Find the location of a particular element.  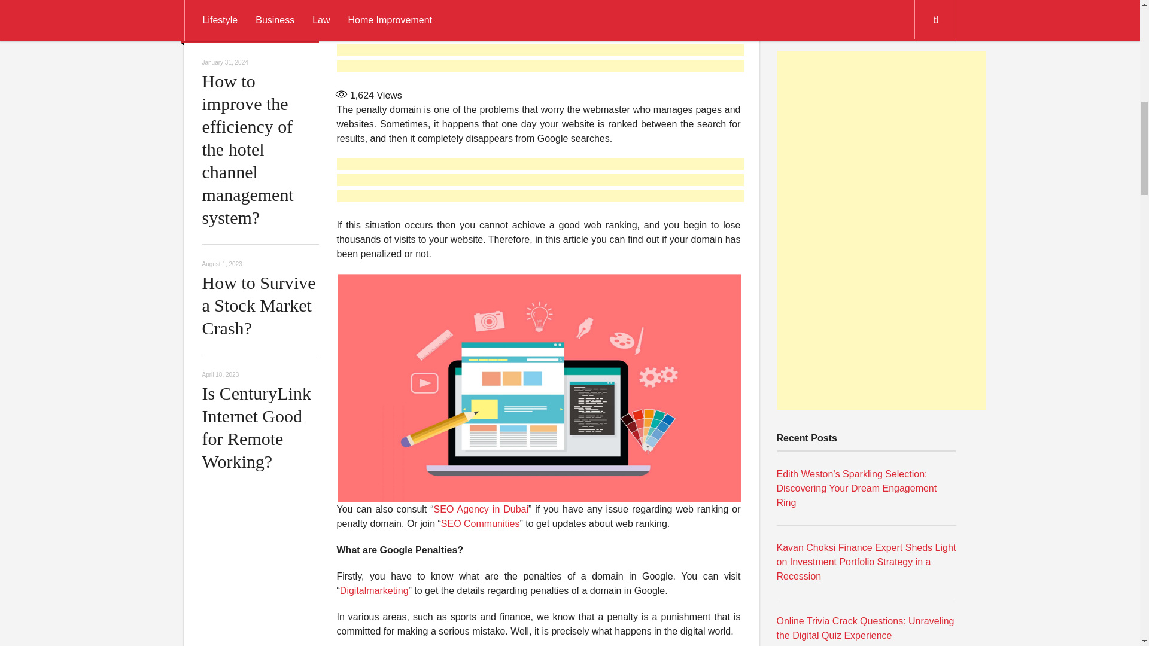

Digitalmarketing is located at coordinates (375, 590).